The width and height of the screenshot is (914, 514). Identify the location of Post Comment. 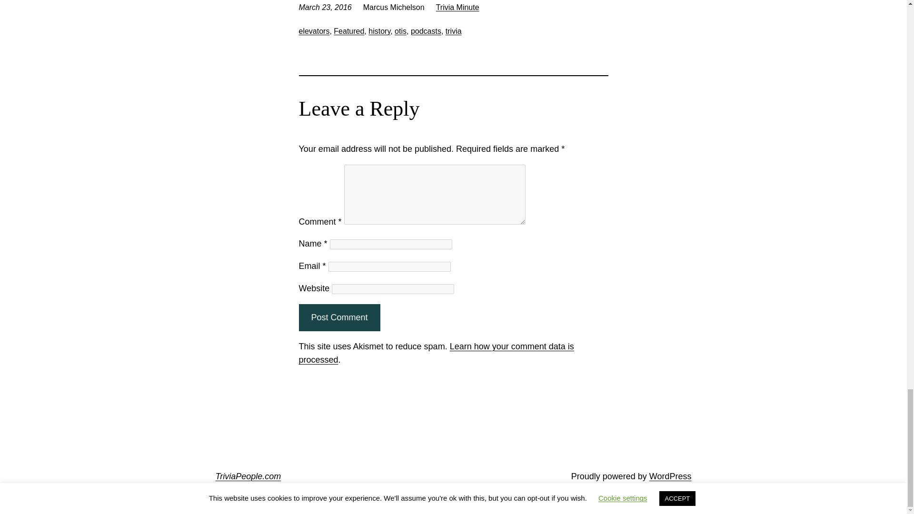
(339, 317).